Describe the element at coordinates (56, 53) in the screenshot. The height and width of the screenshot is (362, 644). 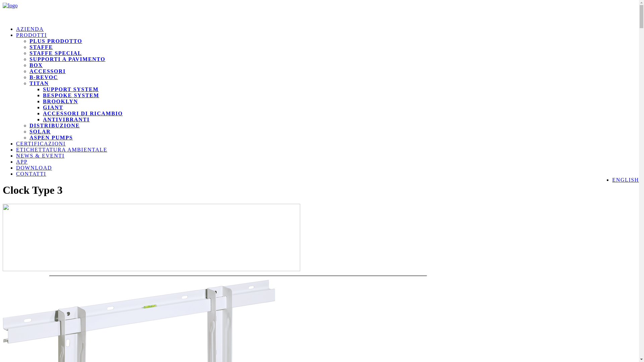
I see `STAFFE SPECIAL` at that location.